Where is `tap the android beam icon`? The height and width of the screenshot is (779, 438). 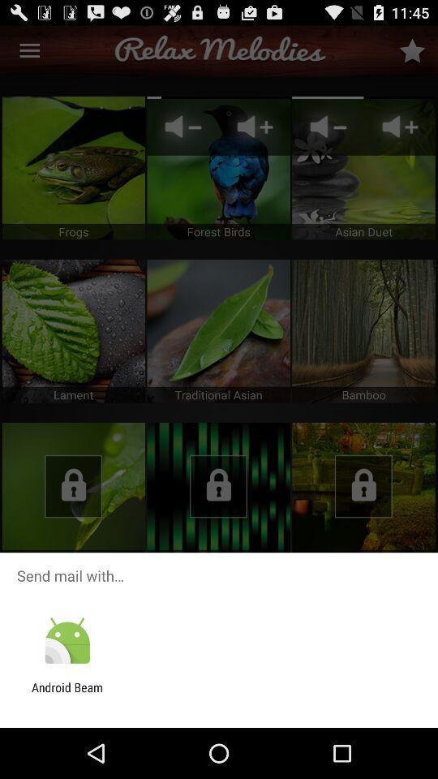 tap the android beam icon is located at coordinates (67, 695).